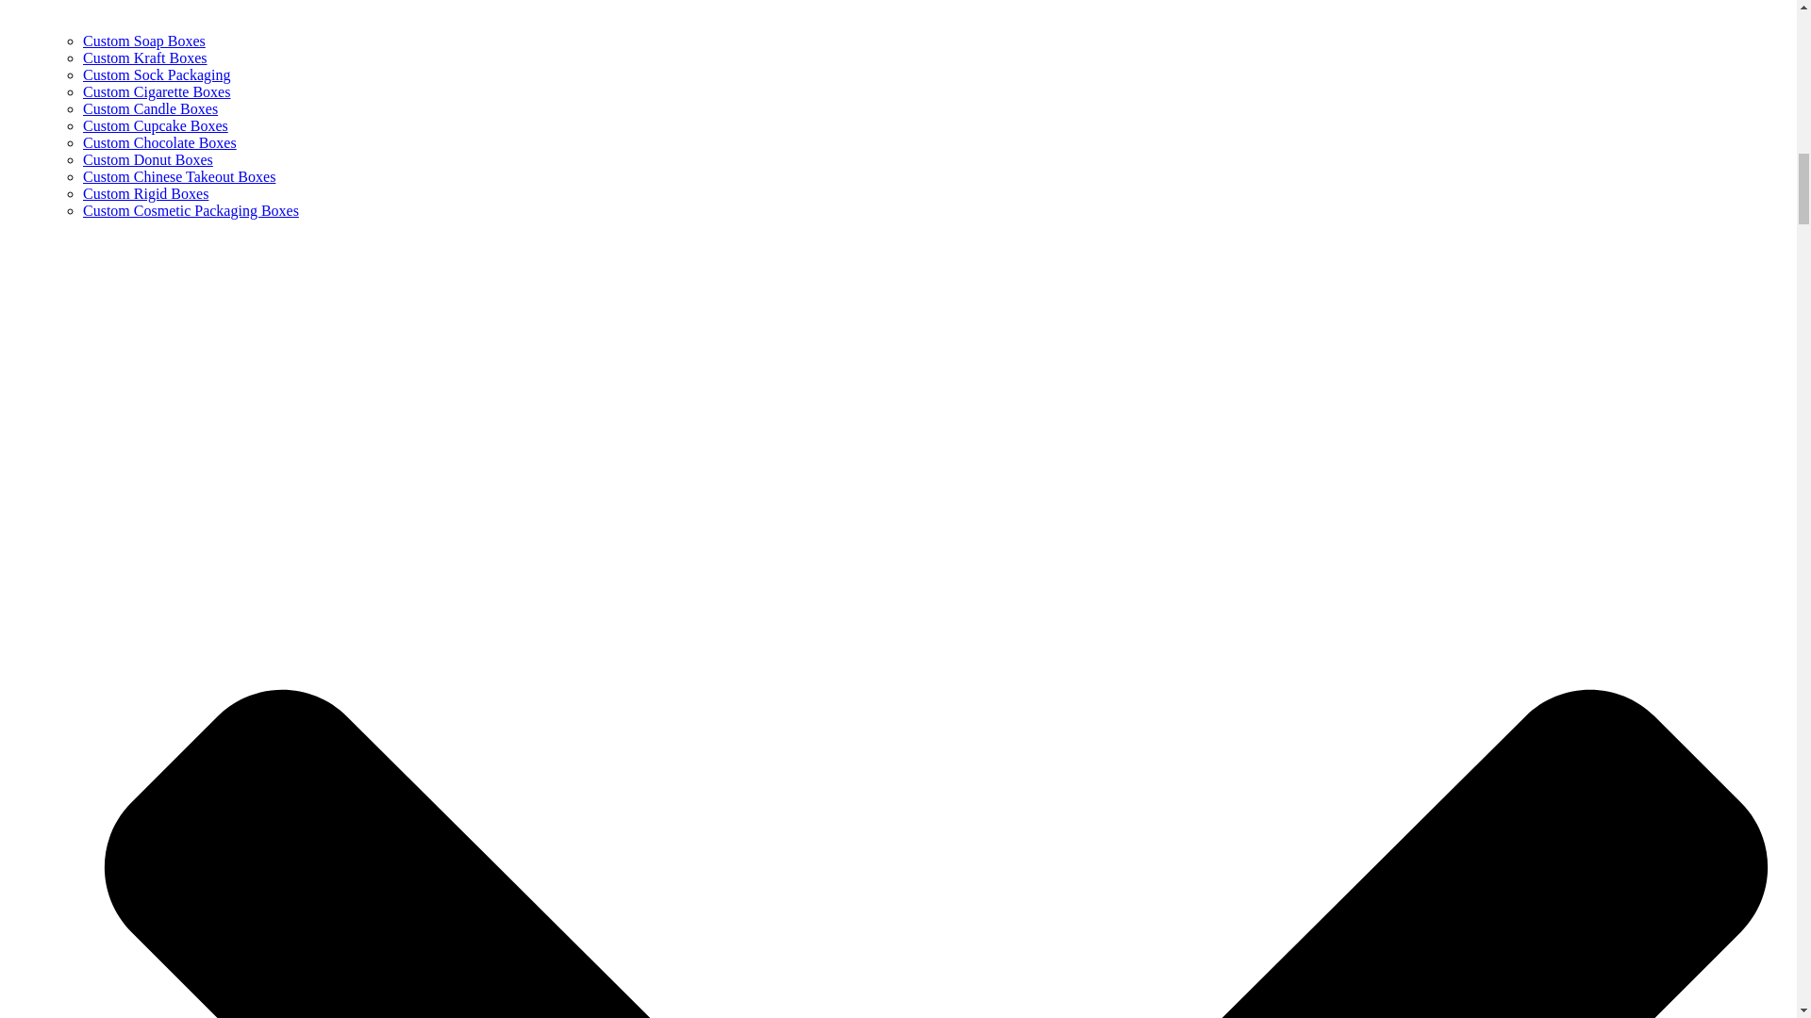 This screenshot has width=1811, height=1018. Describe the element at coordinates (145, 192) in the screenshot. I see `Custom Rigid Boxes` at that location.